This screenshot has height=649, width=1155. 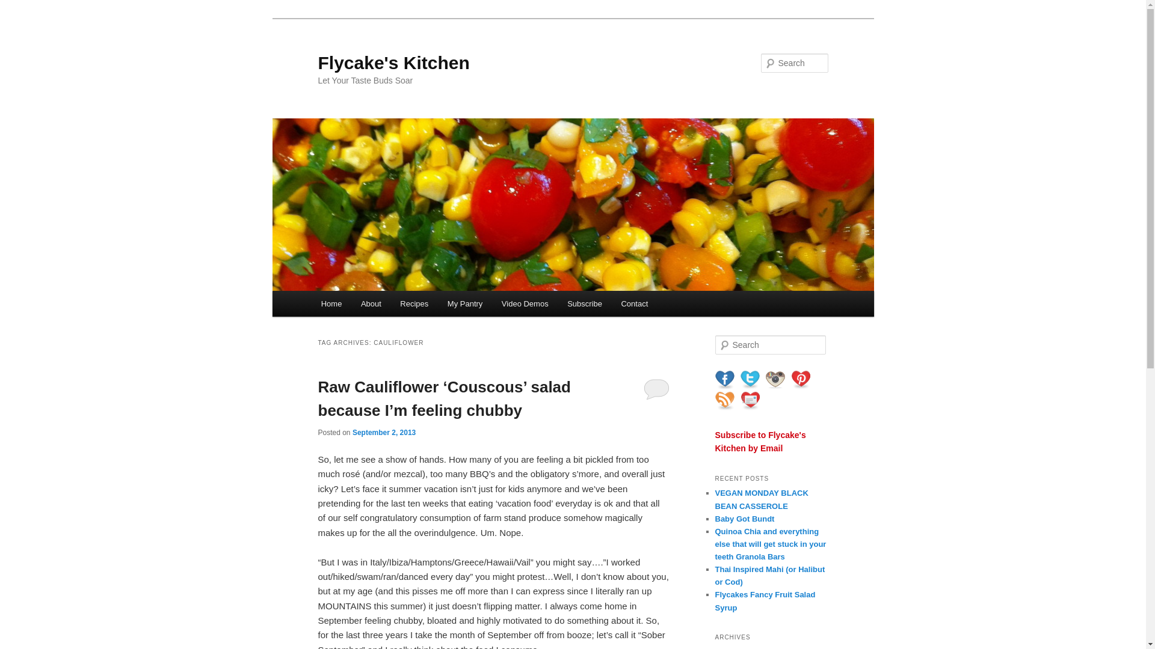 What do you see at coordinates (724, 400) in the screenshot?
I see ` RSS` at bounding box center [724, 400].